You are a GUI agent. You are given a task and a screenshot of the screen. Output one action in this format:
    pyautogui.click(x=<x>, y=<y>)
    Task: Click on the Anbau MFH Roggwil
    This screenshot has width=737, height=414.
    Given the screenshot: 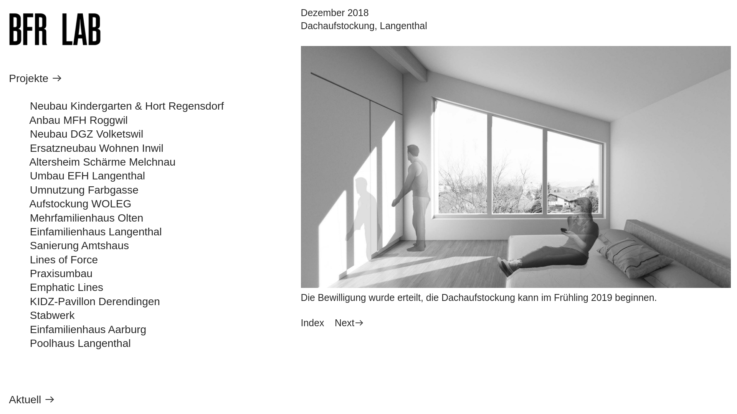 What is the action you would take?
    pyautogui.click(x=78, y=121)
    